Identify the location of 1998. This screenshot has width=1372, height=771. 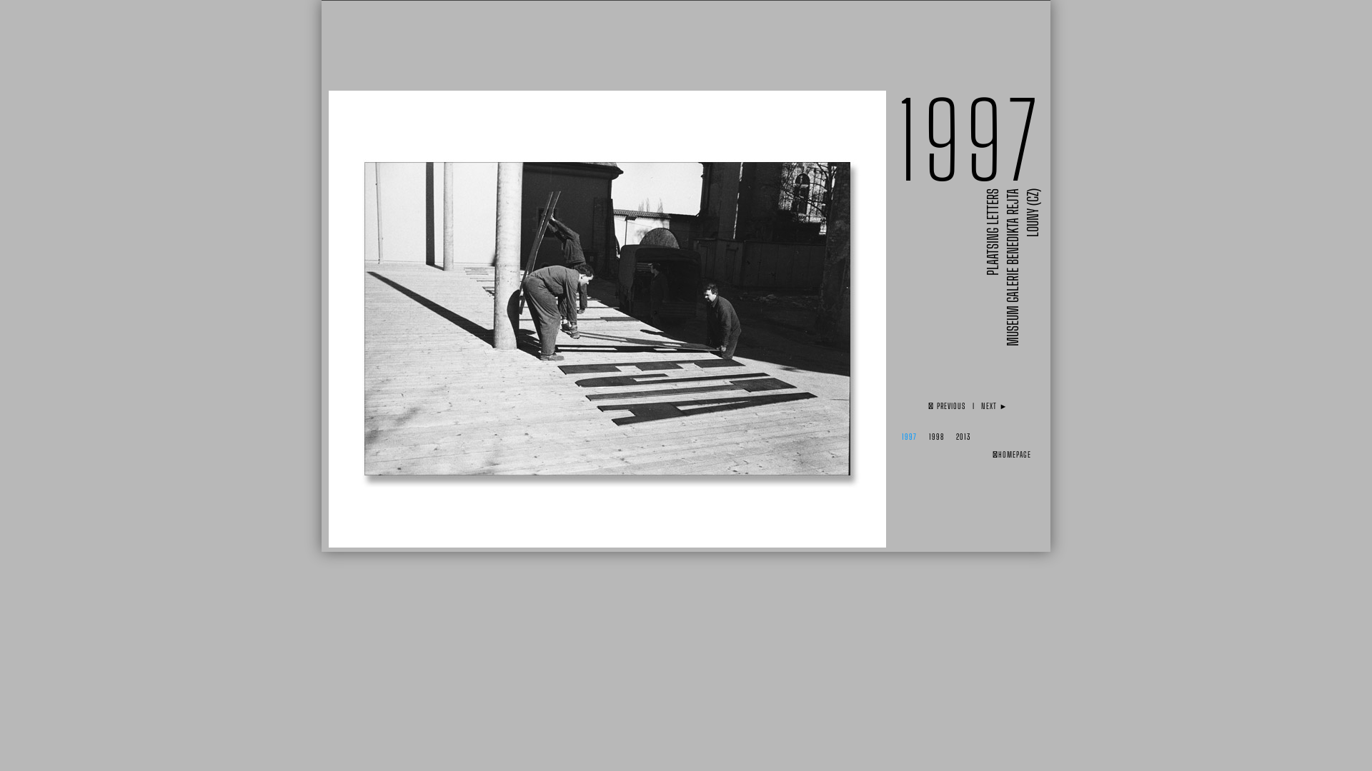
(936, 437).